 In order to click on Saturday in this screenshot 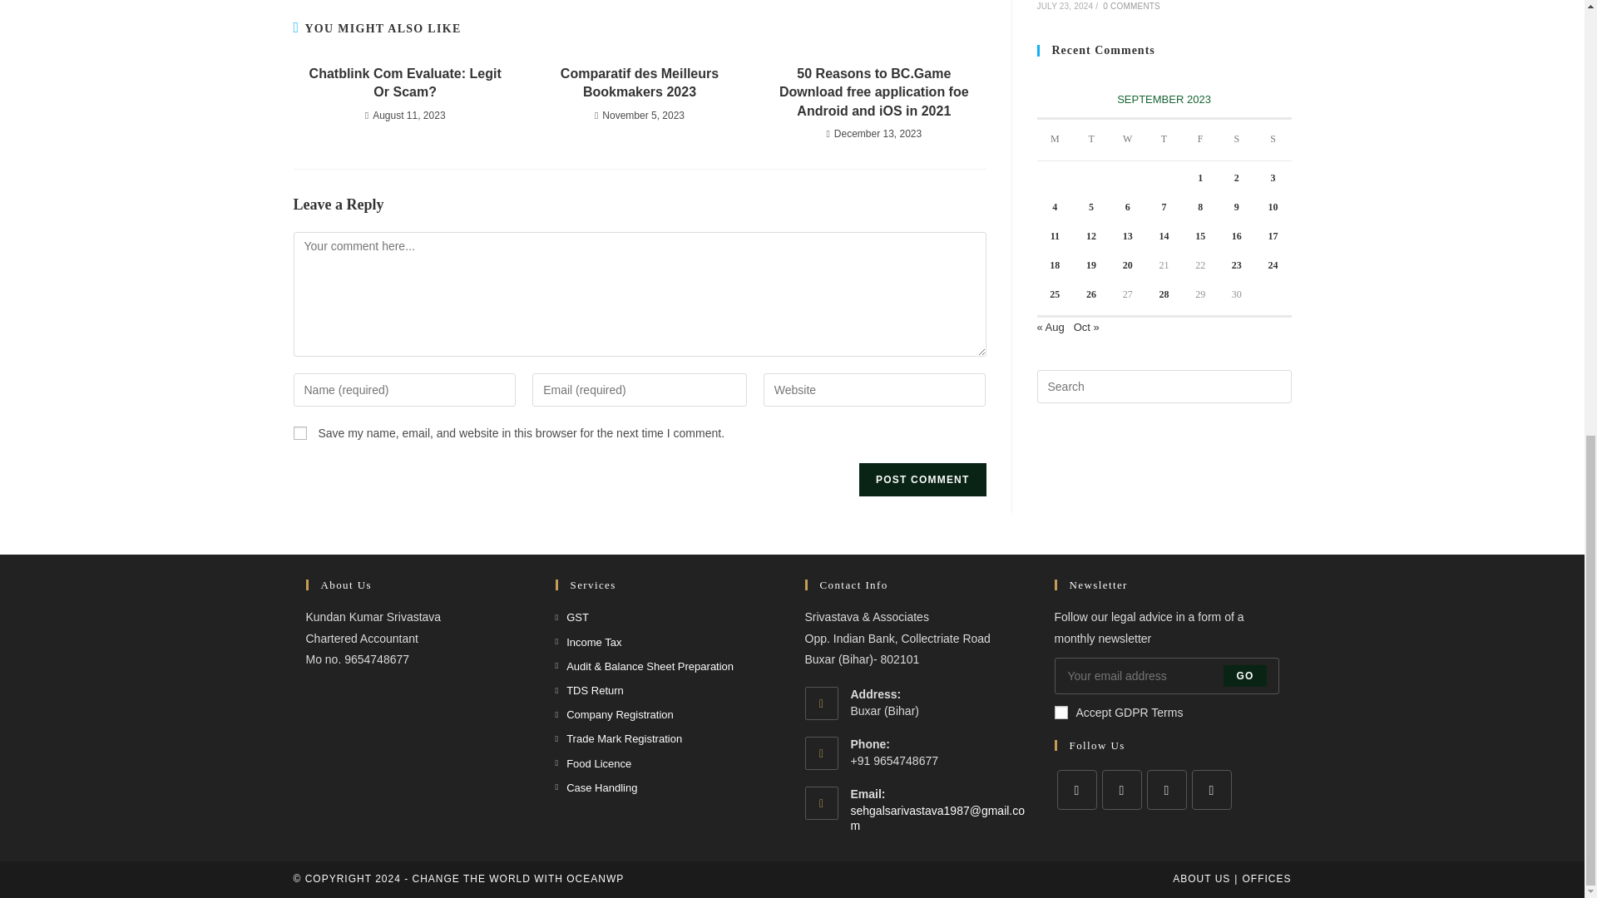, I will do `click(1236, 140)`.